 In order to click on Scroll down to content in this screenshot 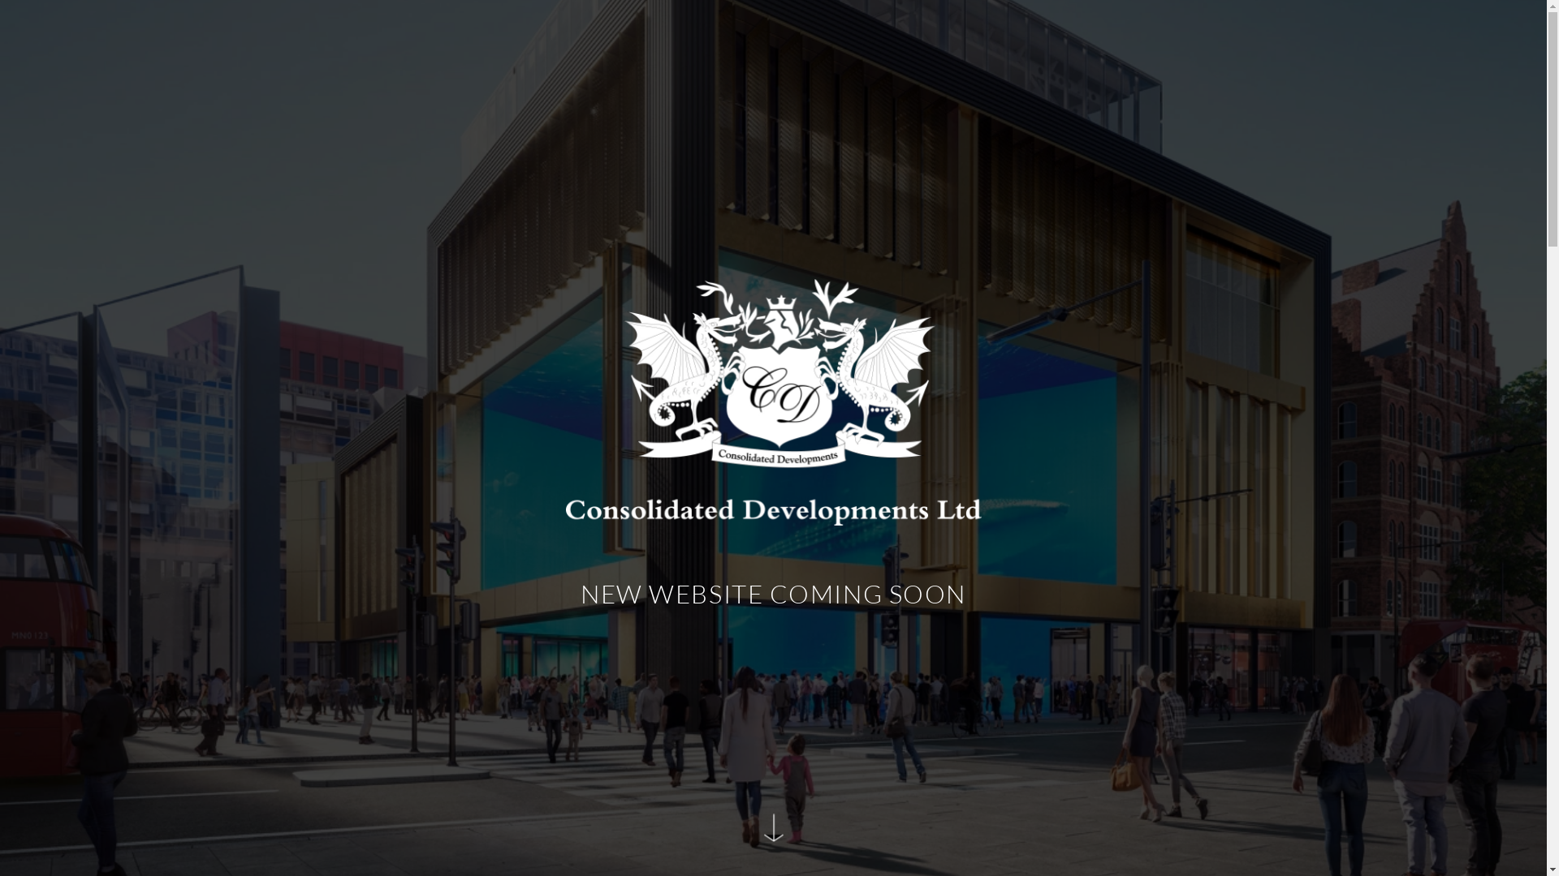, I will do `click(773, 835)`.